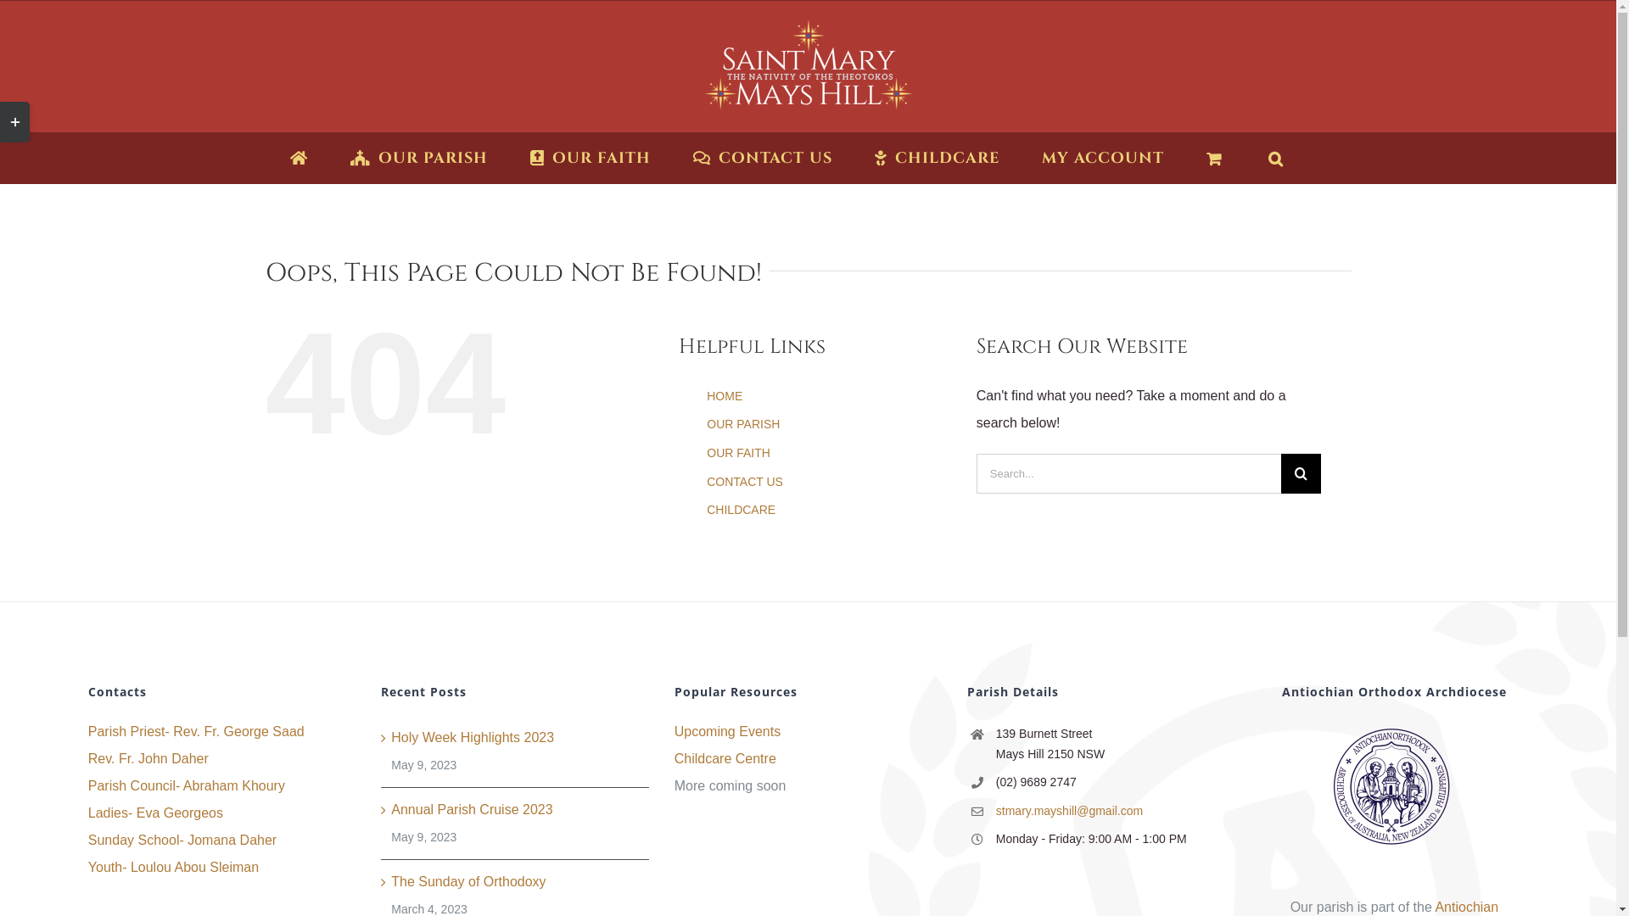  What do you see at coordinates (222, 841) in the screenshot?
I see `Sunday School- Jomana Daher` at bounding box center [222, 841].